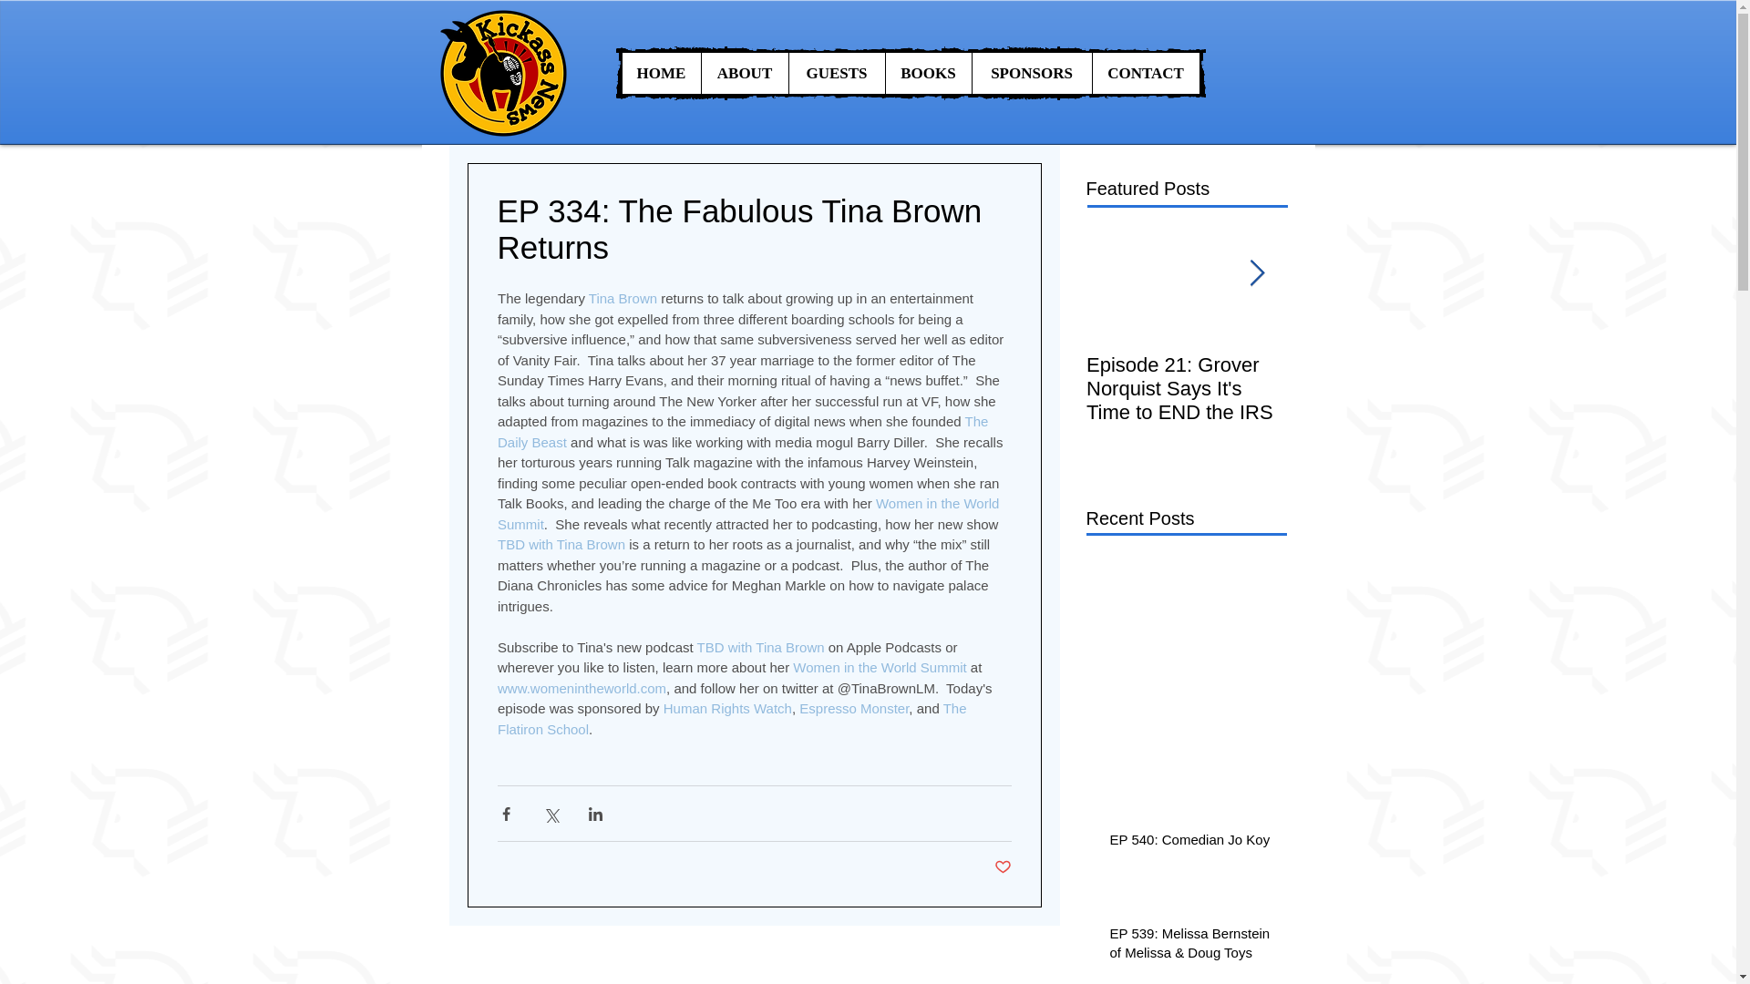  What do you see at coordinates (853, 708) in the screenshot?
I see `Espresso Monster` at bounding box center [853, 708].